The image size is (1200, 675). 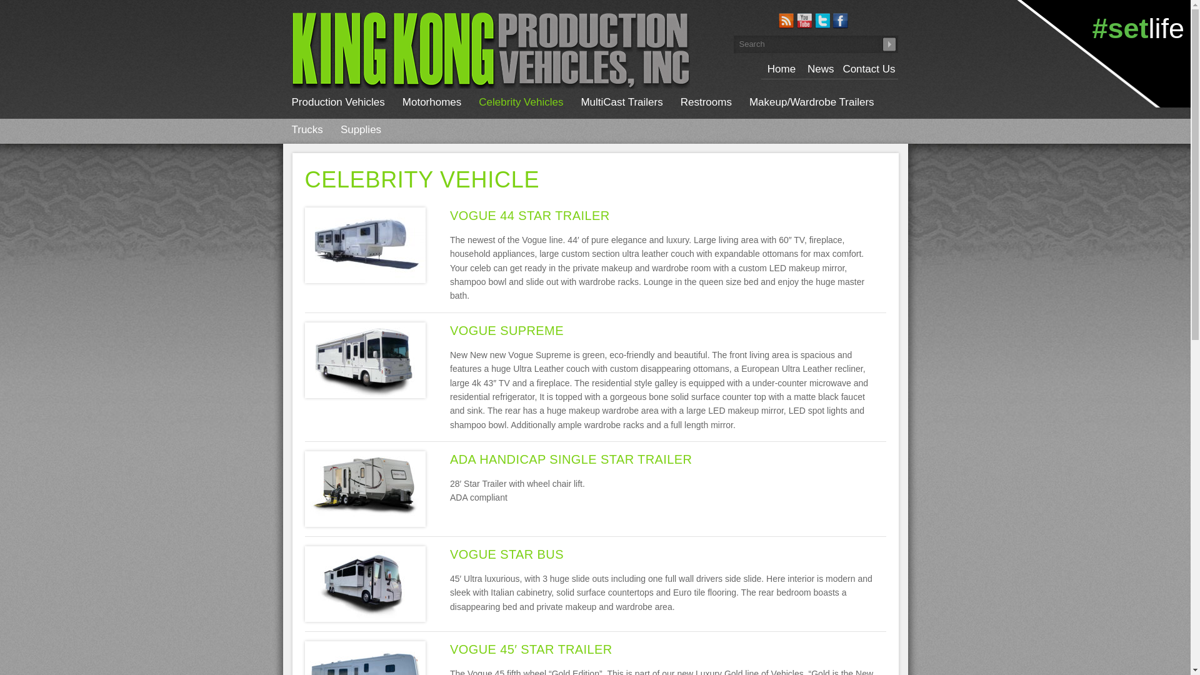 What do you see at coordinates (530, 215) in the screenshot?
I see `Vogue 44 Star Trailer` at bounding box center [530, 215].